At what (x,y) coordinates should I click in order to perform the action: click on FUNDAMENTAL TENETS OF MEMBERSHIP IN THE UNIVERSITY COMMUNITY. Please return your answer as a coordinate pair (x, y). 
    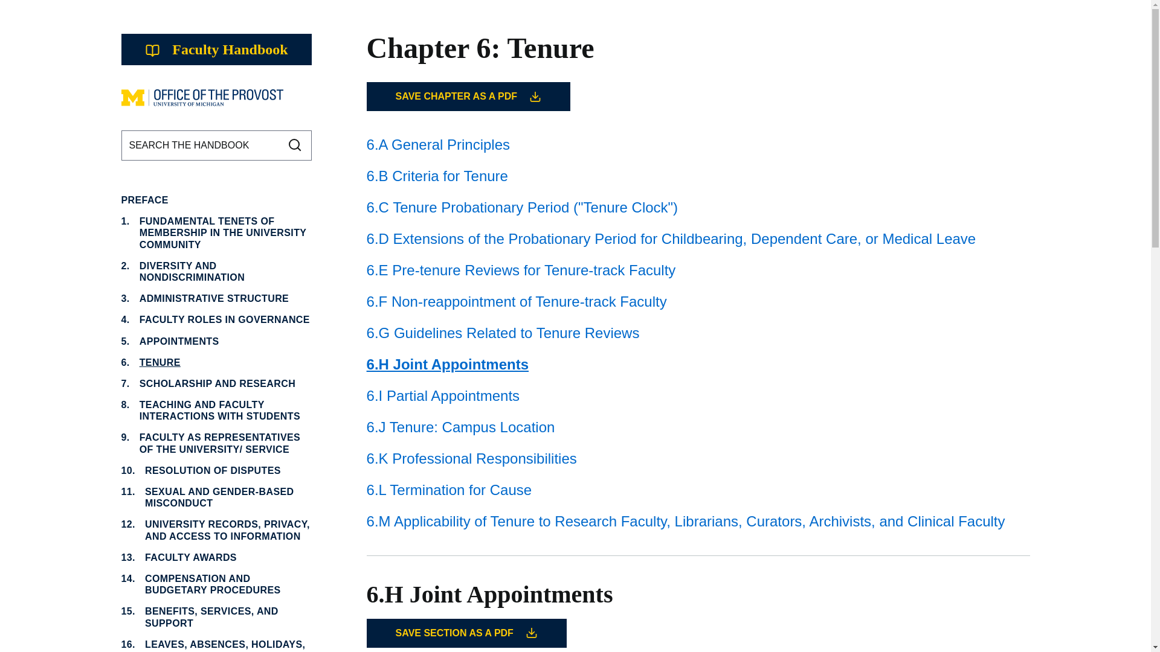
    Looking at the image, I should click on (225, 233).